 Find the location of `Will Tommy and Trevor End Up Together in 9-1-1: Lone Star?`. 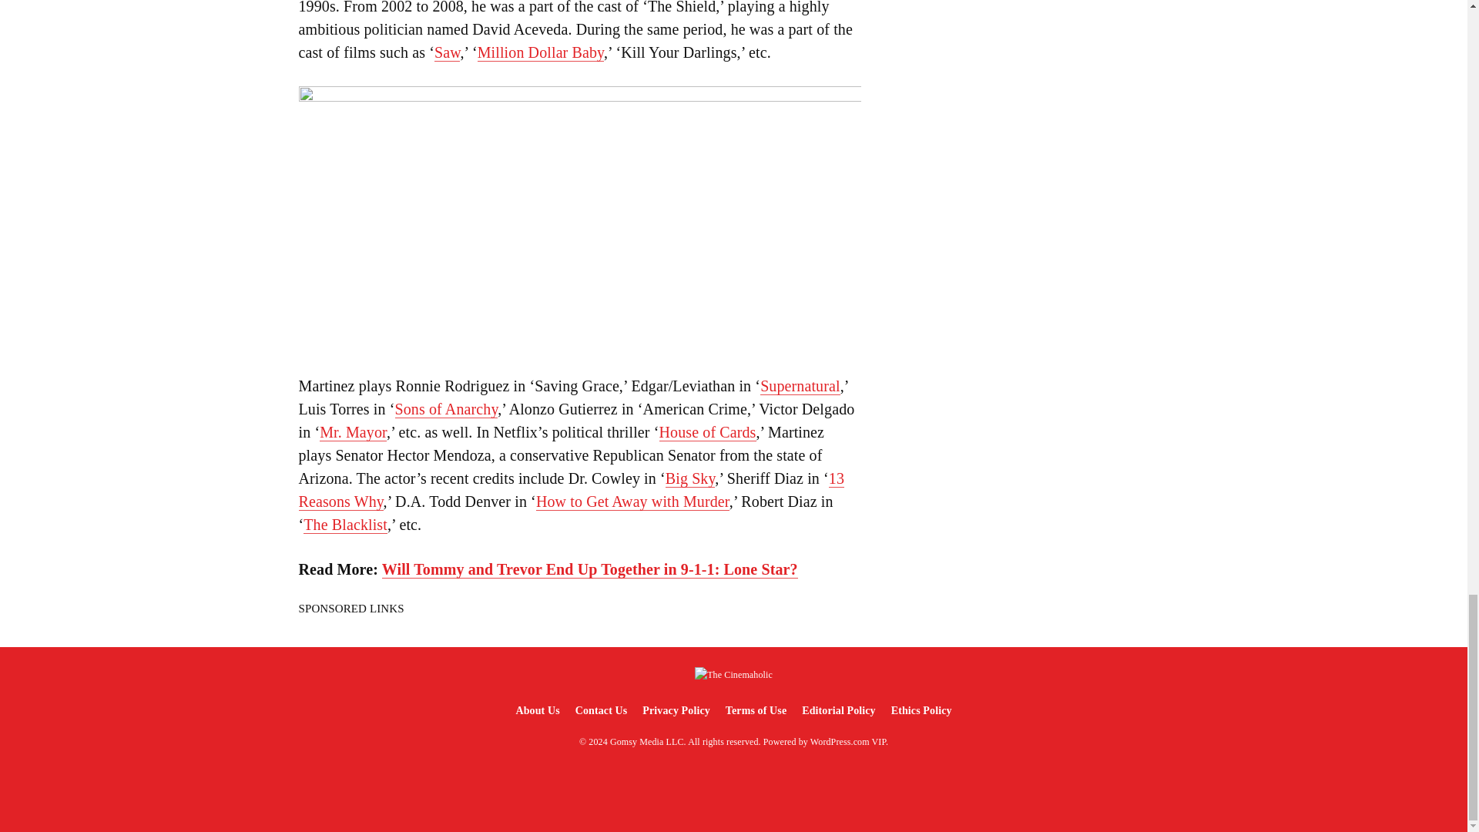

Will Tommy and Trevor End Up Together in 9-1-1: Lone Star? is located at coordinates (590, 569).